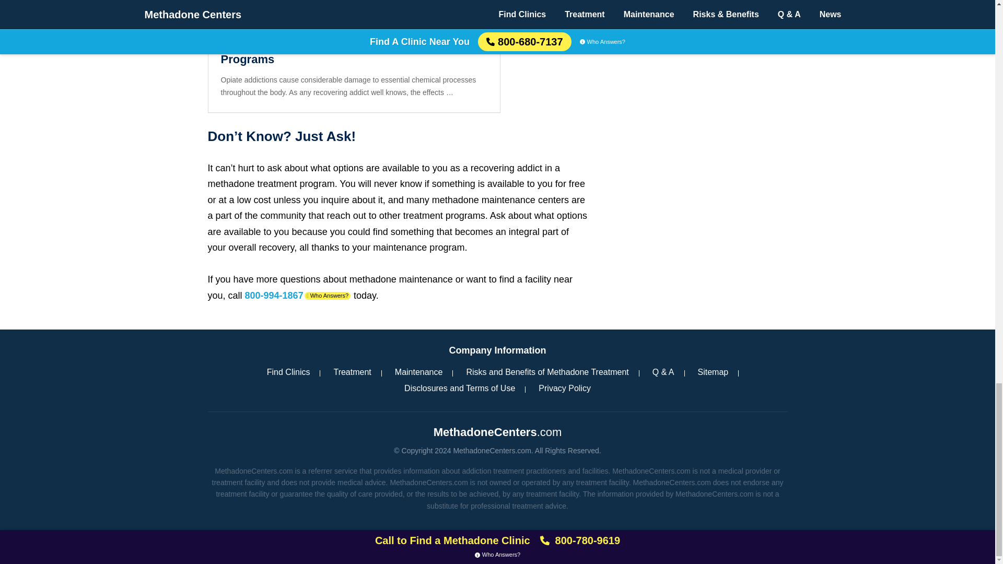  I want to click on Effective Methadone Maintenance Treatment Programs, so click(353, 52).